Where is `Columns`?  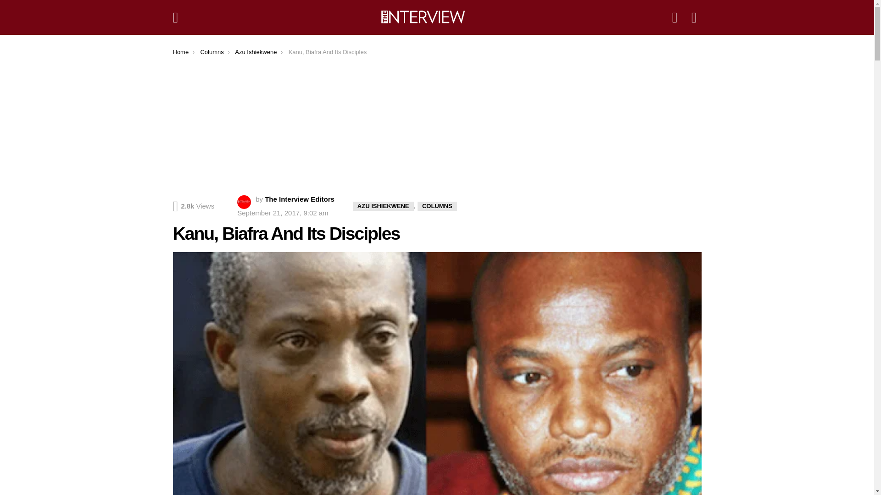
Columns is located at coordinates (212, 51).